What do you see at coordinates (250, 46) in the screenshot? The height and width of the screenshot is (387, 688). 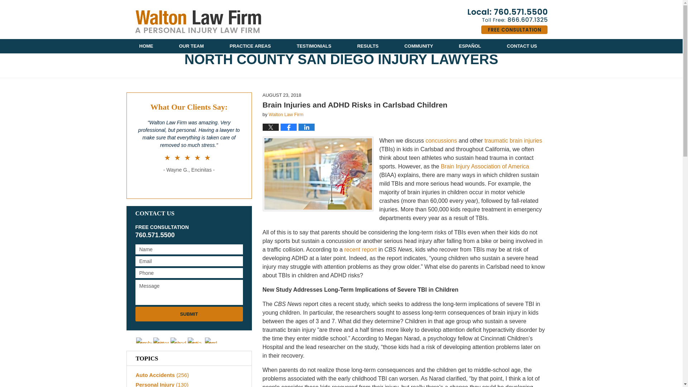 I see `PRACTICE AREAS` at bounding box center [250, 46].